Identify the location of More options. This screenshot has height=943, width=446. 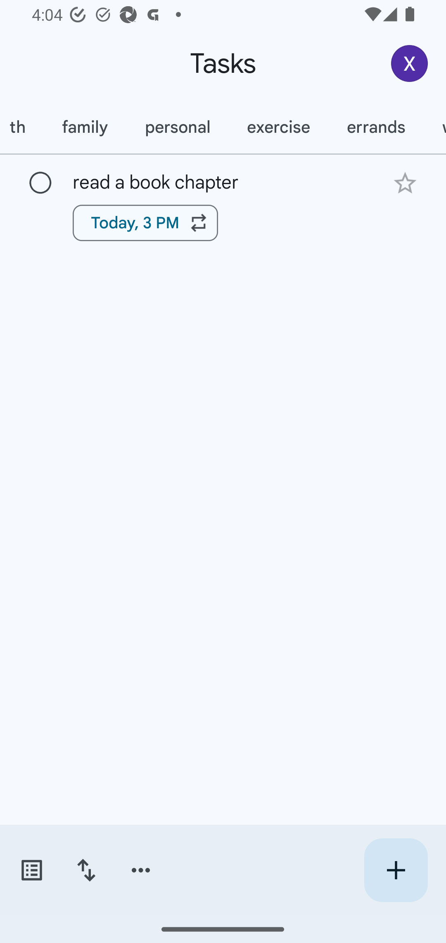
(141, 870).